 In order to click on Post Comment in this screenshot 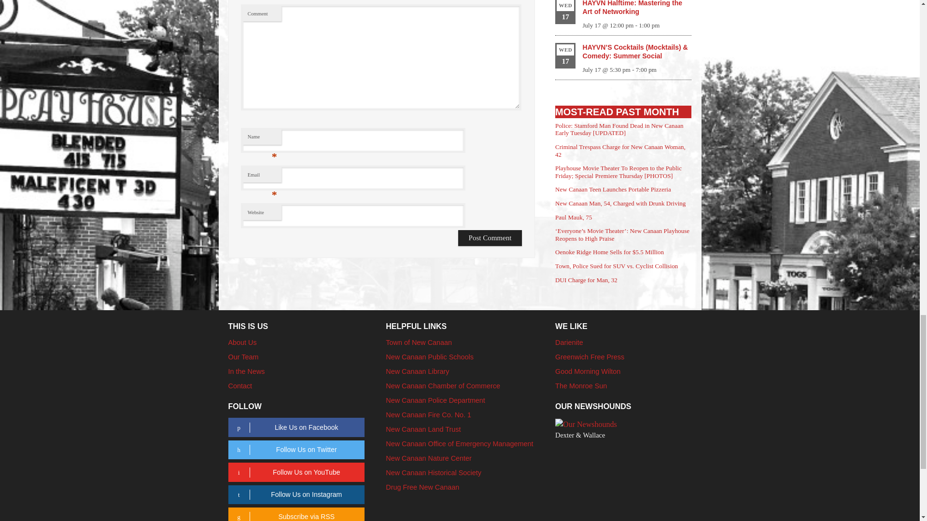, I will do `click(490, 238)`.